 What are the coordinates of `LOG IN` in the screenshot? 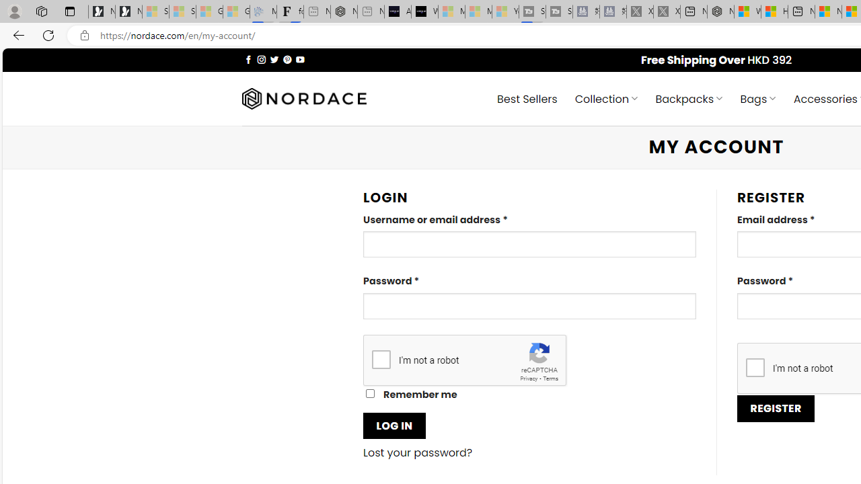 It's located at (394, 425).